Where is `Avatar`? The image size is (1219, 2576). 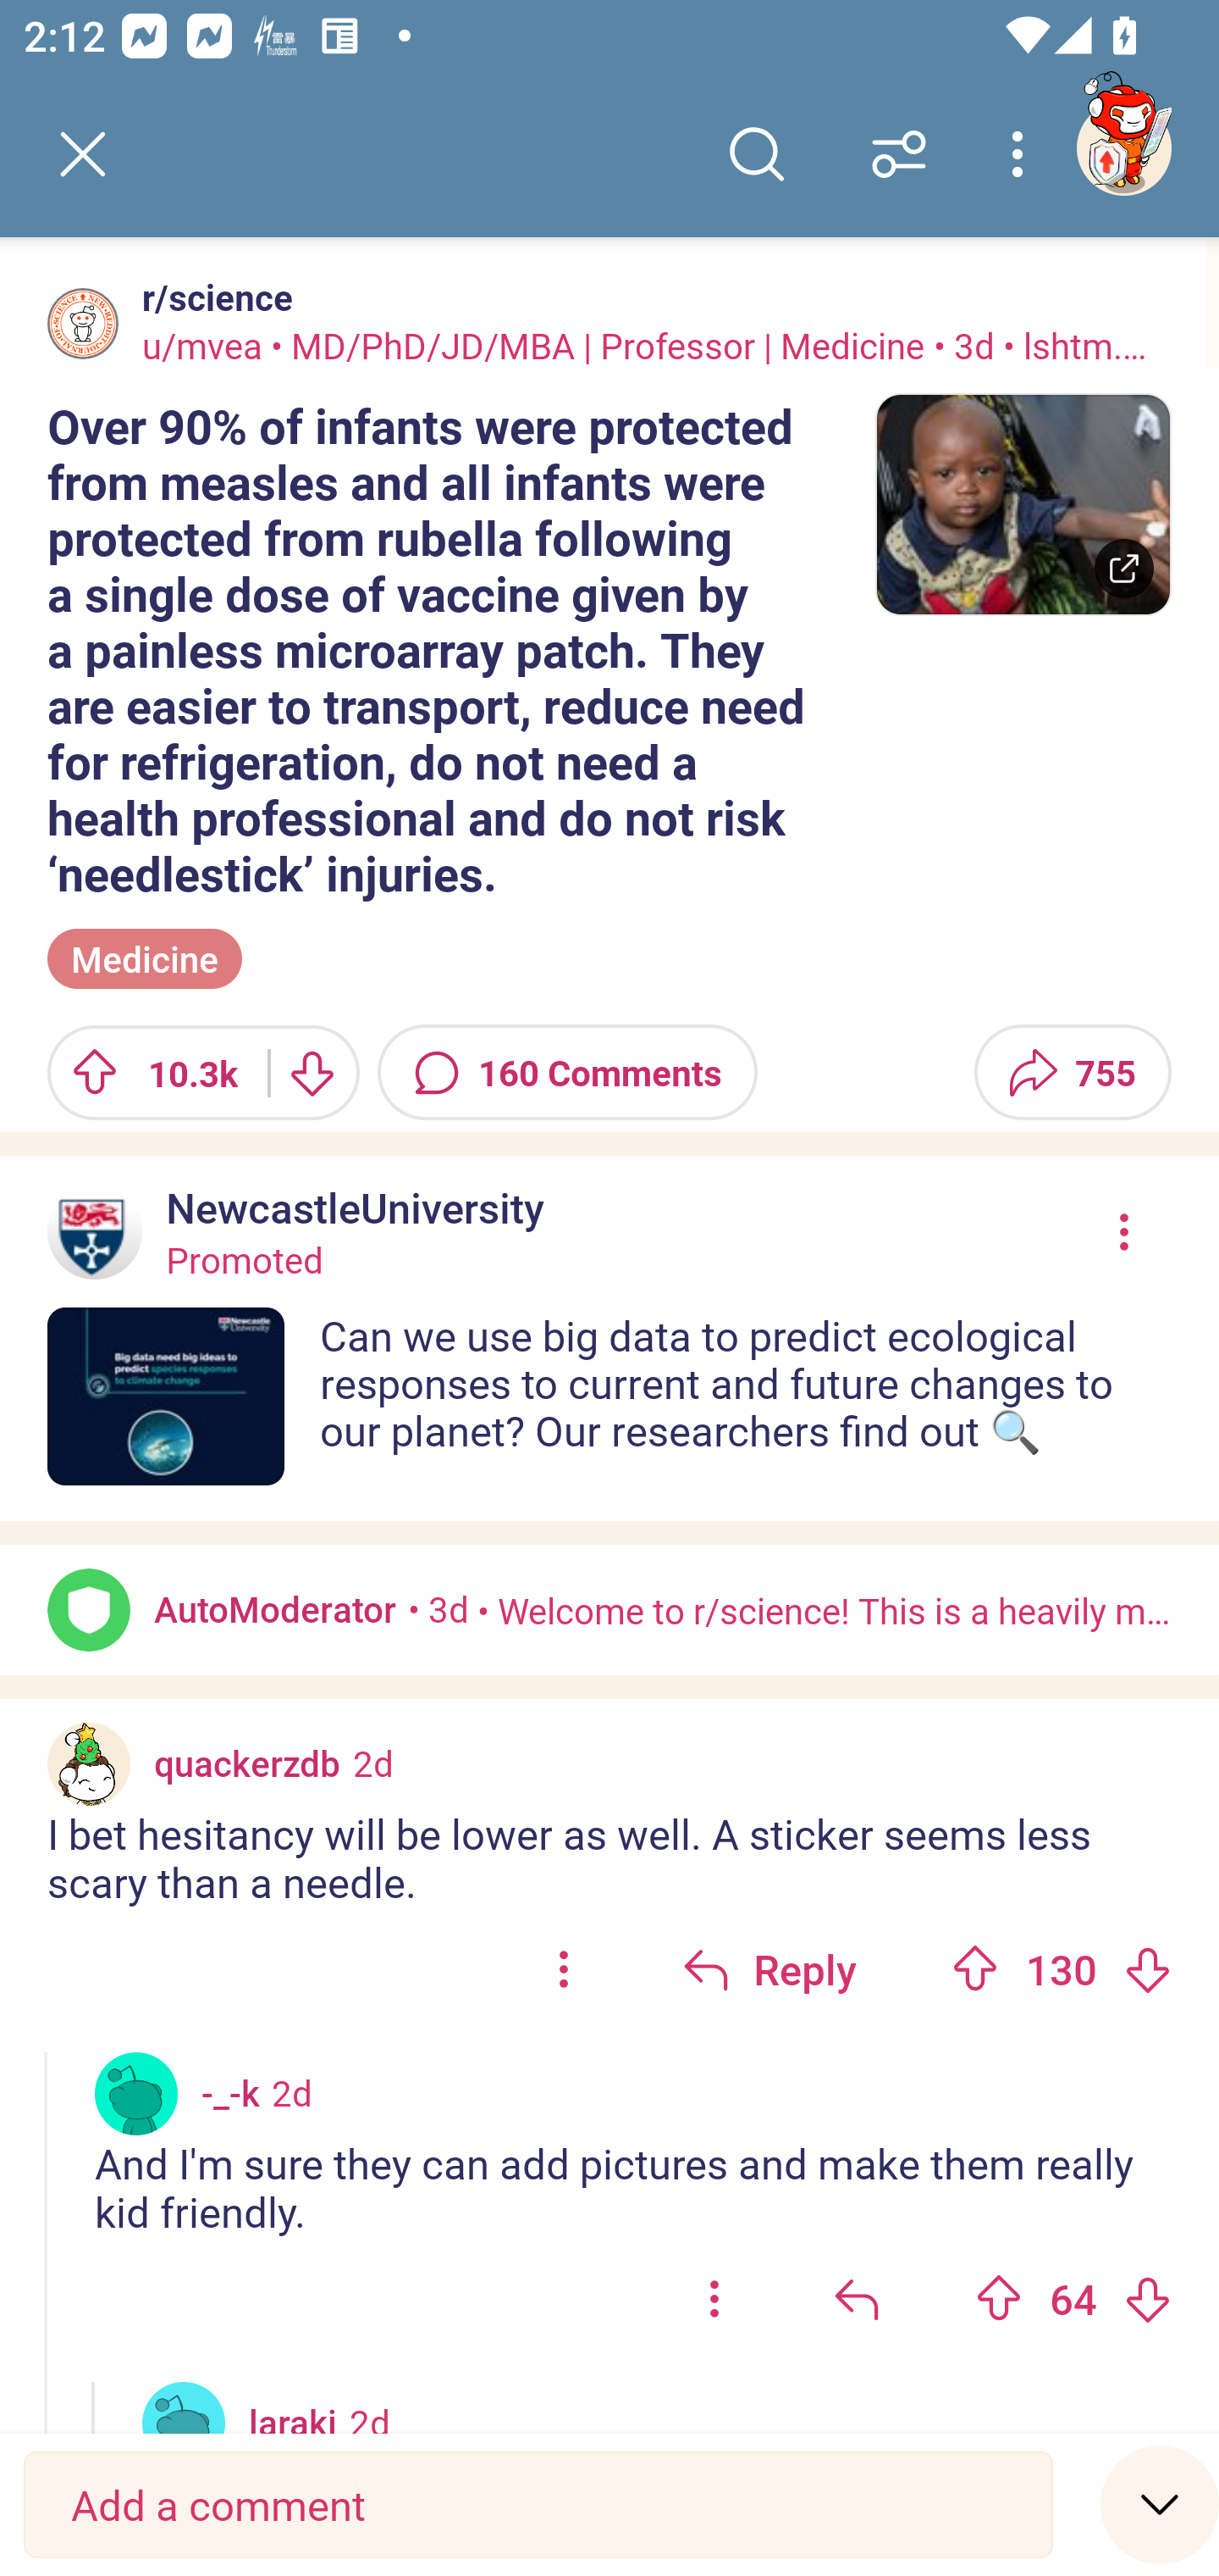 Avatar is located at coordinates (83, 323).